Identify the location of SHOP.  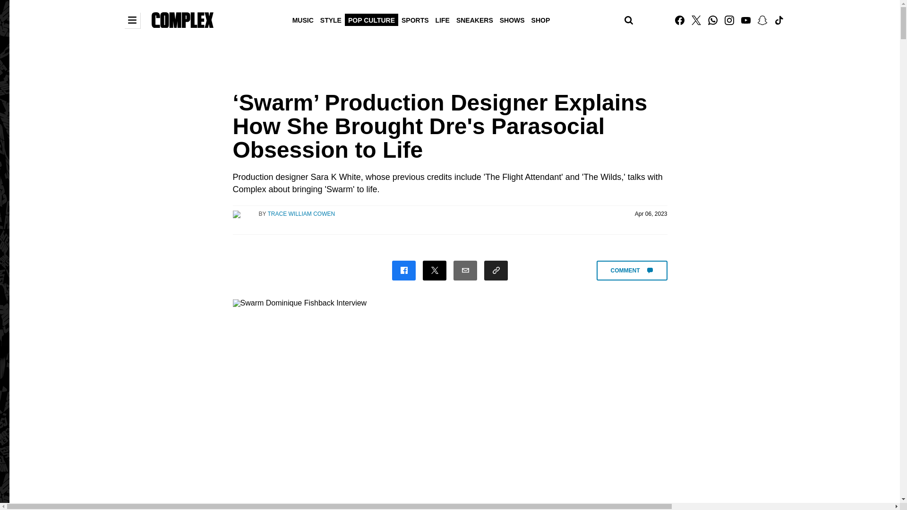
(540, 19).